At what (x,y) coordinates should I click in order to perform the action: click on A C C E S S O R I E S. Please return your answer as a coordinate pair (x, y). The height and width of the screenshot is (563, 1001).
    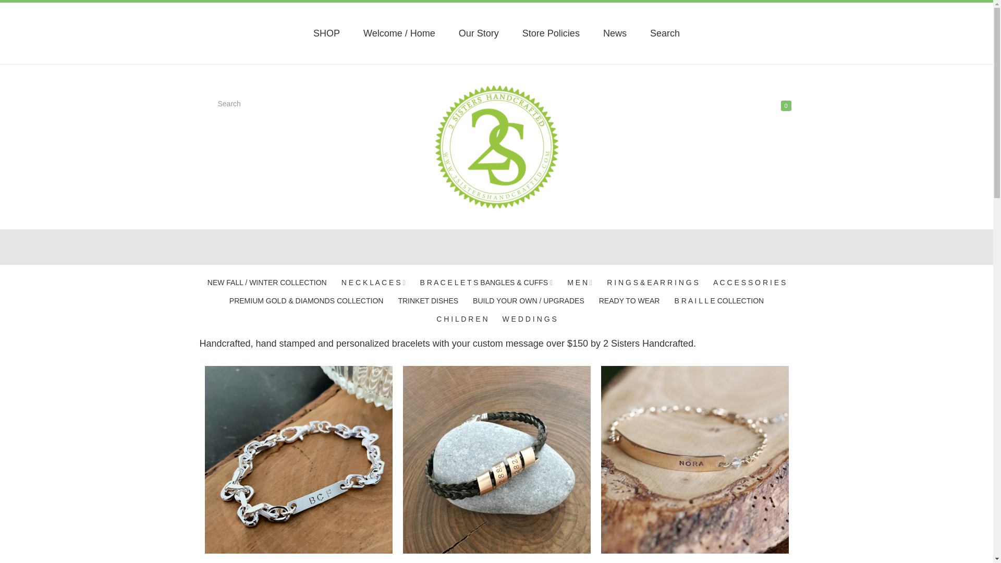
    Looking at the image, I should click on (750, 283).